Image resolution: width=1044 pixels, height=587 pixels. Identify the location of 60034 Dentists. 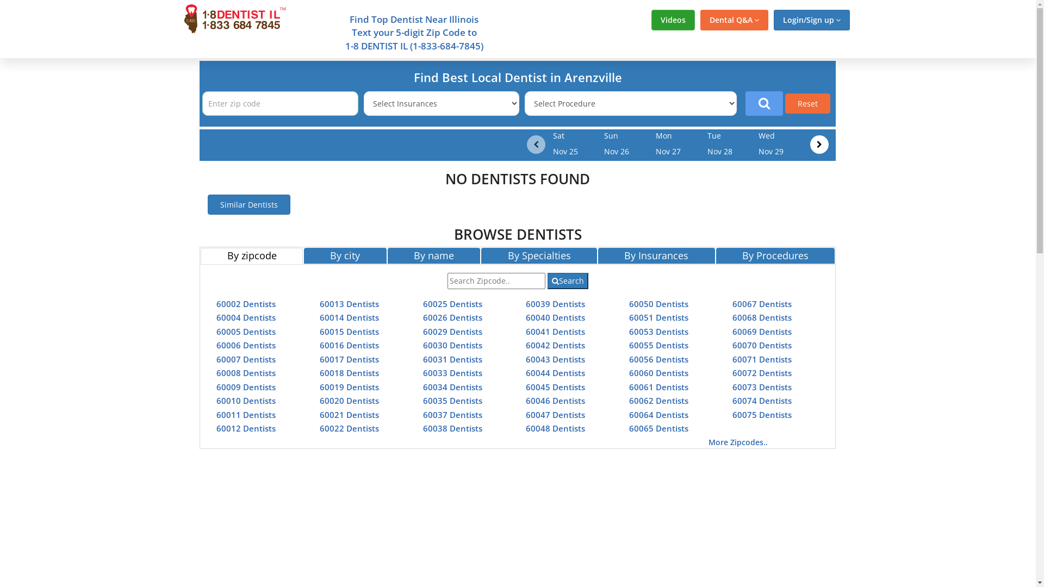
(452, 387).